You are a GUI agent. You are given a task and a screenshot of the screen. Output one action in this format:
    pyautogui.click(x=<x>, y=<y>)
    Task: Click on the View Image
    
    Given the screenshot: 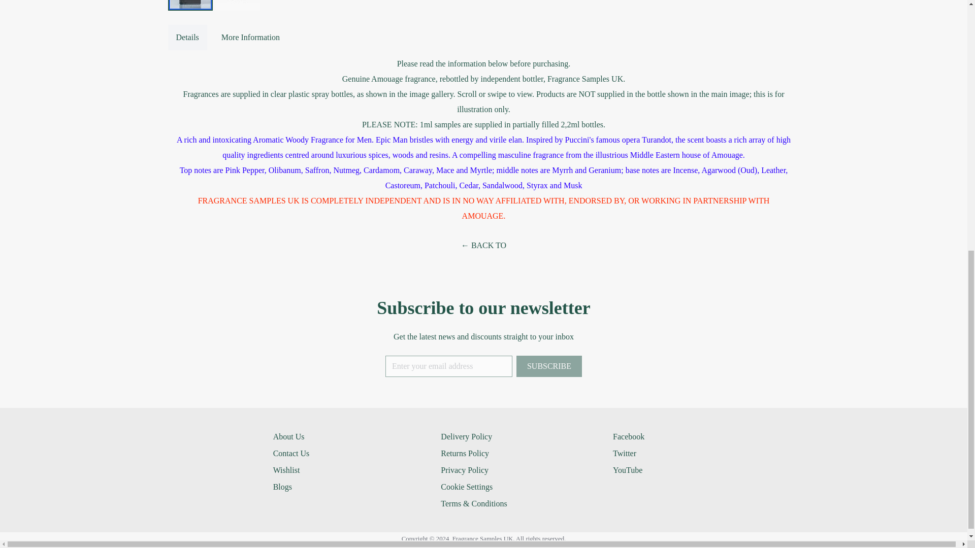 What is the action you would take?
    pyautogui.click(x=190, y=5)
    